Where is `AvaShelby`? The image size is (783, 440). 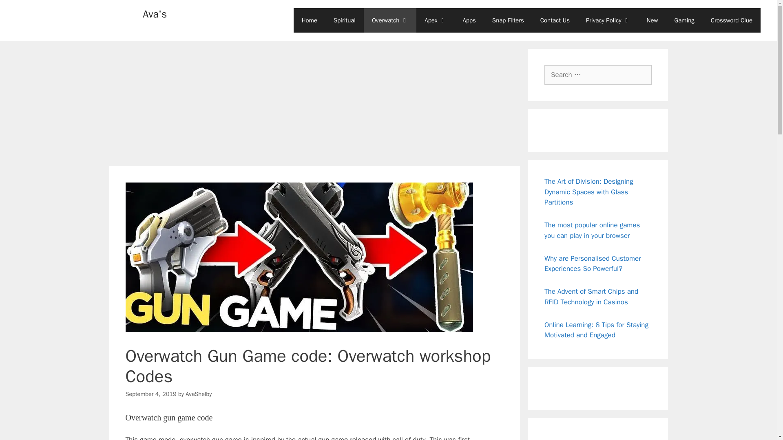 AvaShelby is located at coordinates (198, 394).